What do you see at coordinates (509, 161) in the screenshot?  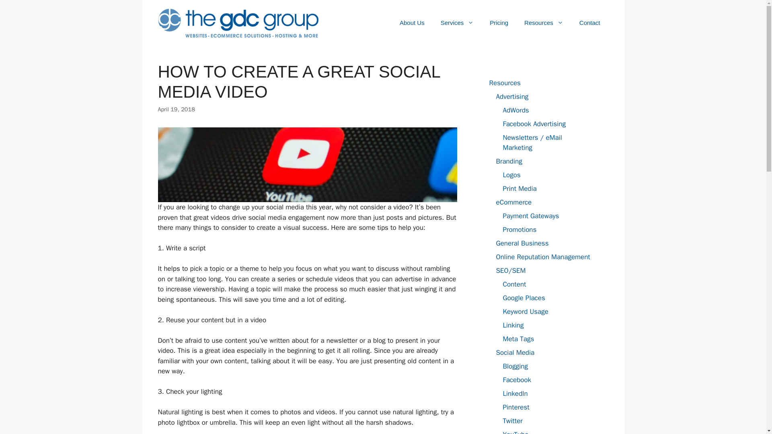 I see `Branding` at bounding box center [509, 161].